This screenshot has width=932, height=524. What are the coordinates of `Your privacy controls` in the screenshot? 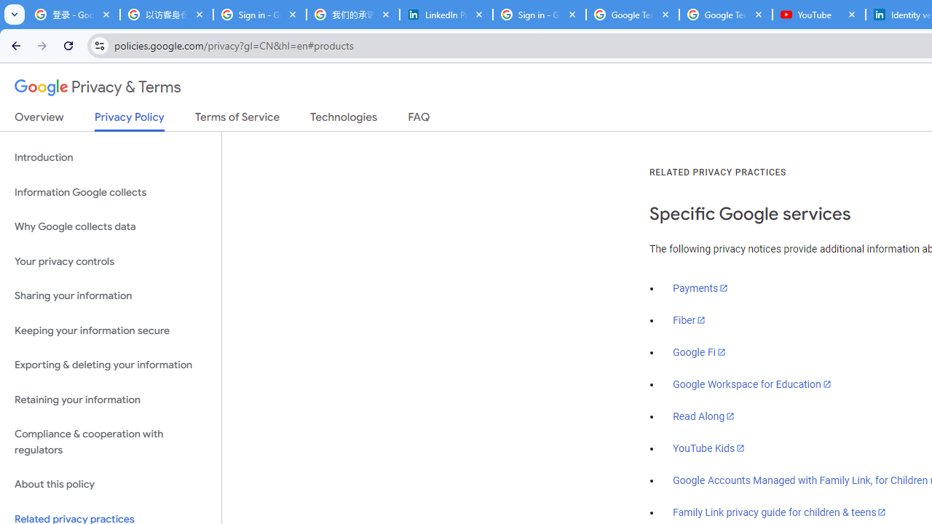 It's located at (111, 261).